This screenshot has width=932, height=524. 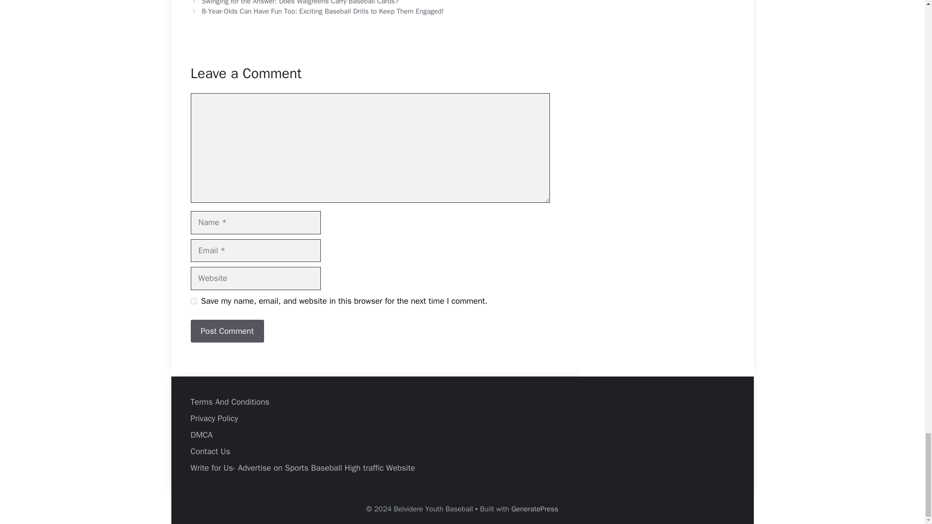 What do you see at coordinates (201, 435) in the screenshot?
I see `DMCA` at bounding box center [201, 435].